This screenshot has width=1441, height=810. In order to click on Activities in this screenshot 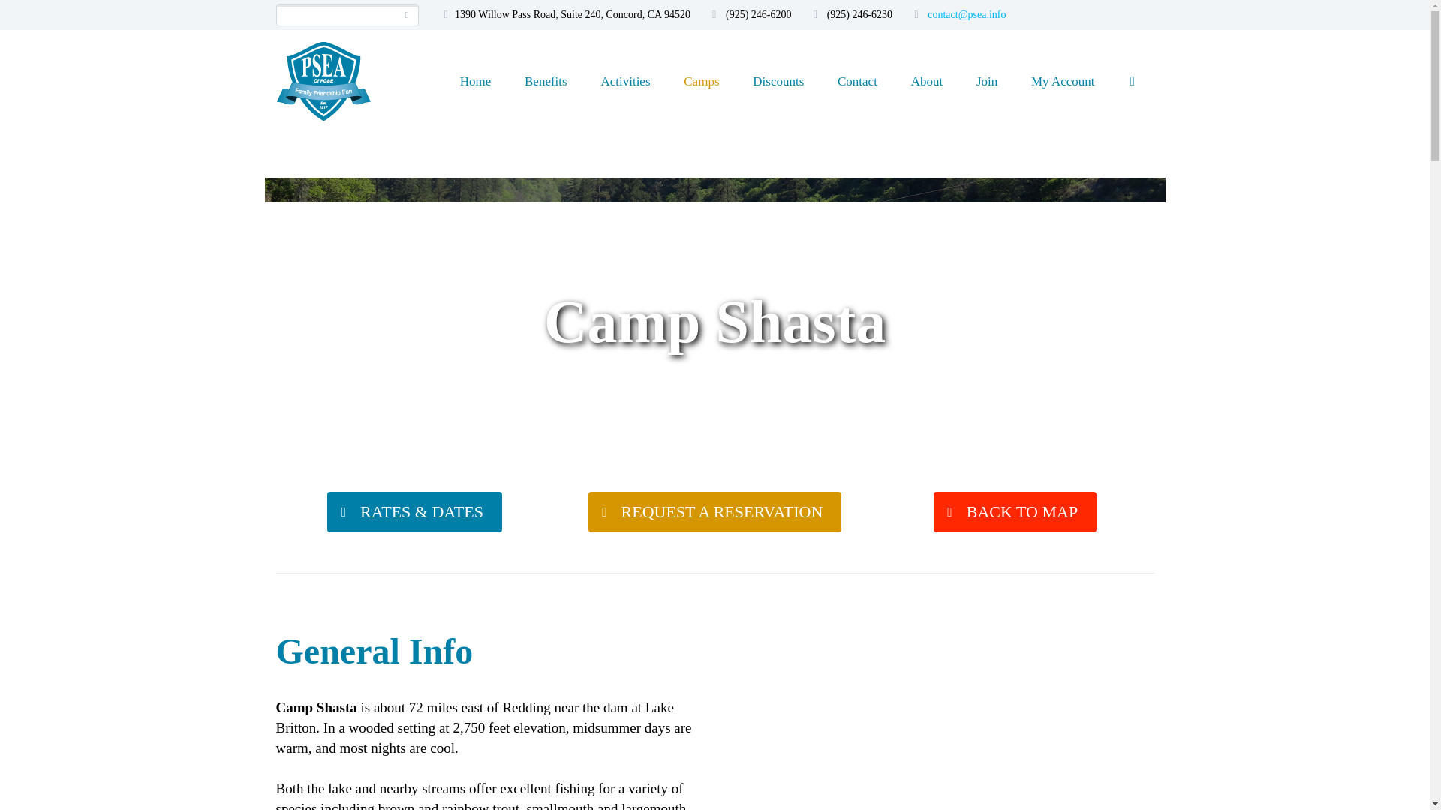, I will do `click(624, 81)`.